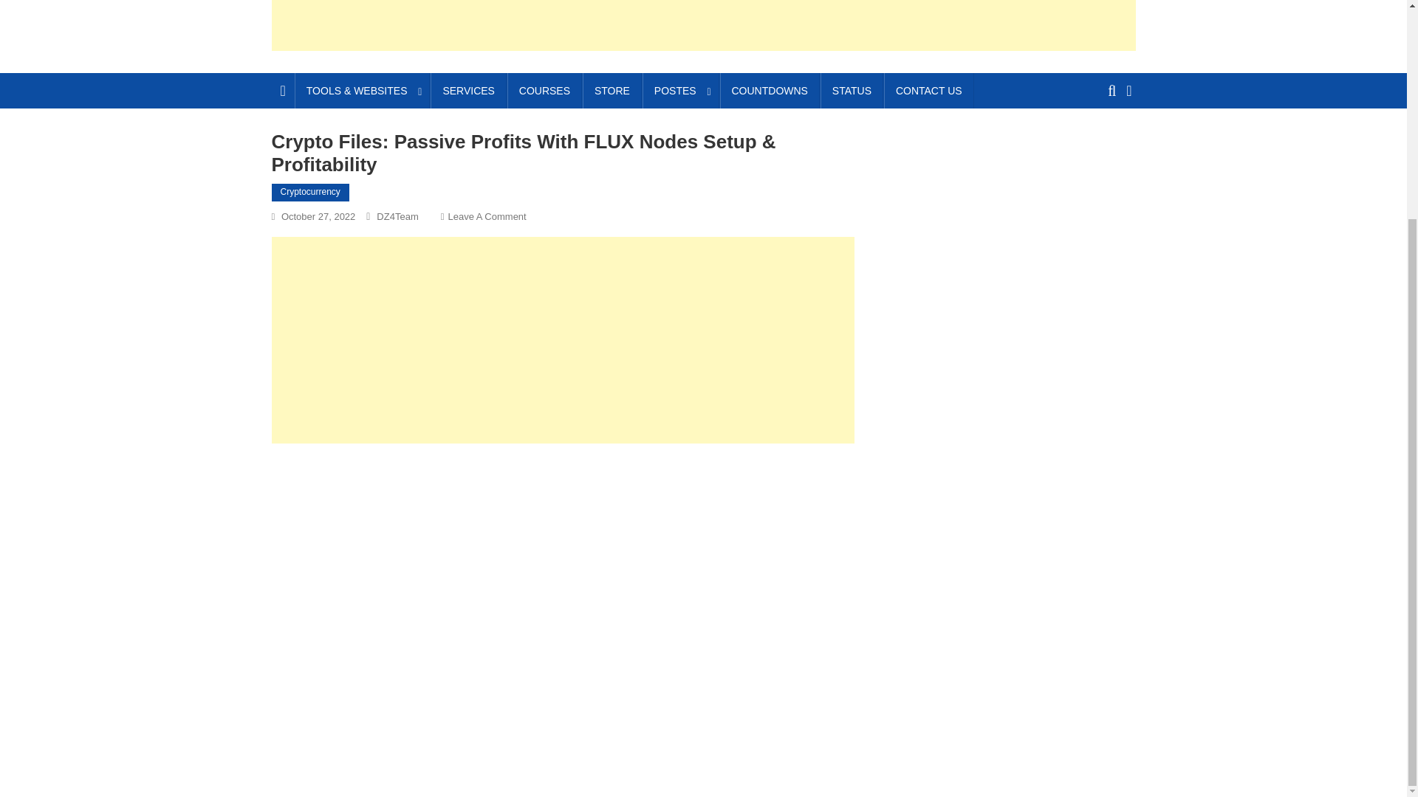  Describe the element at coordinates (318, 217) in the screenshot. I see `October 27, 2022` at that location.